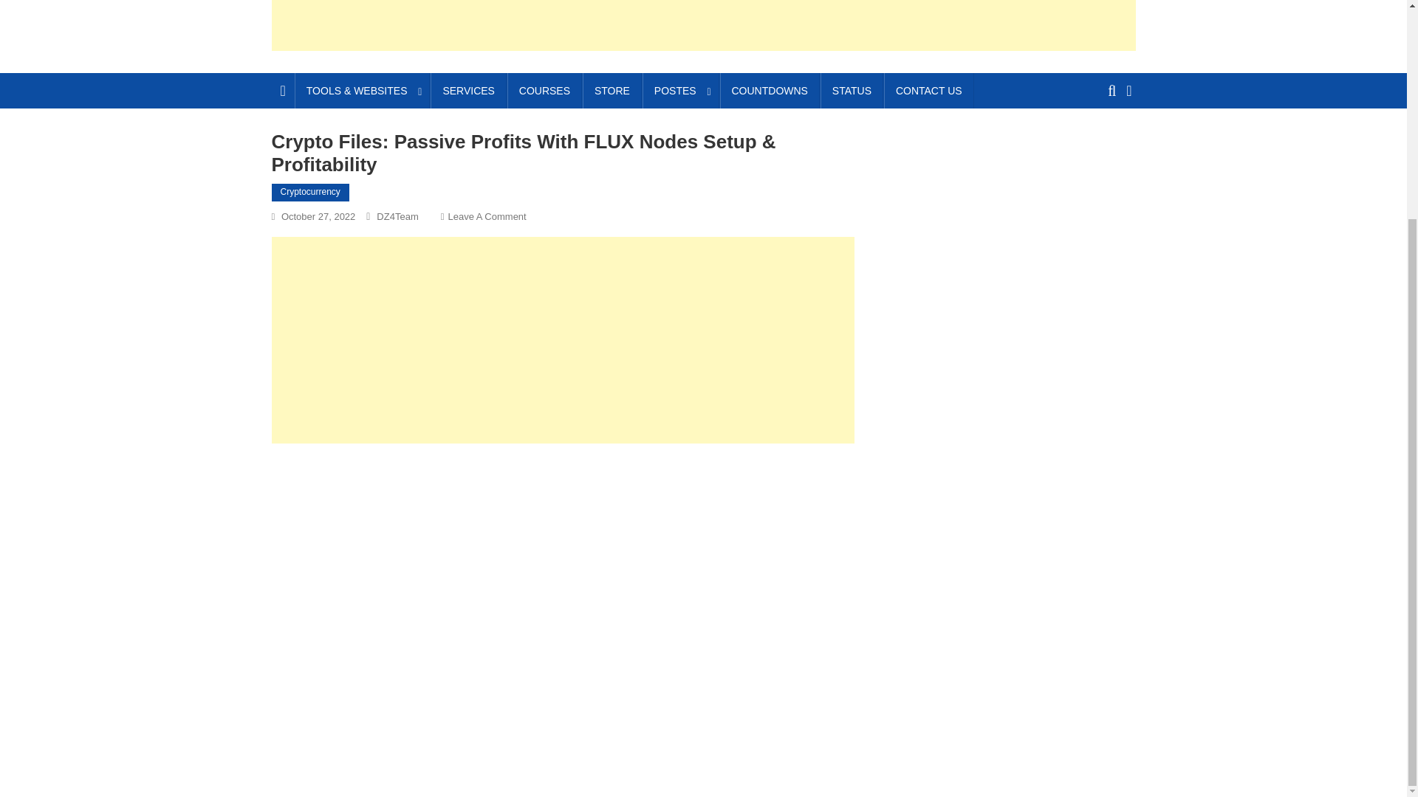  Describe the element at coordinates (318, 217) in the screenshot. I see `October 27, 2022` at that location.